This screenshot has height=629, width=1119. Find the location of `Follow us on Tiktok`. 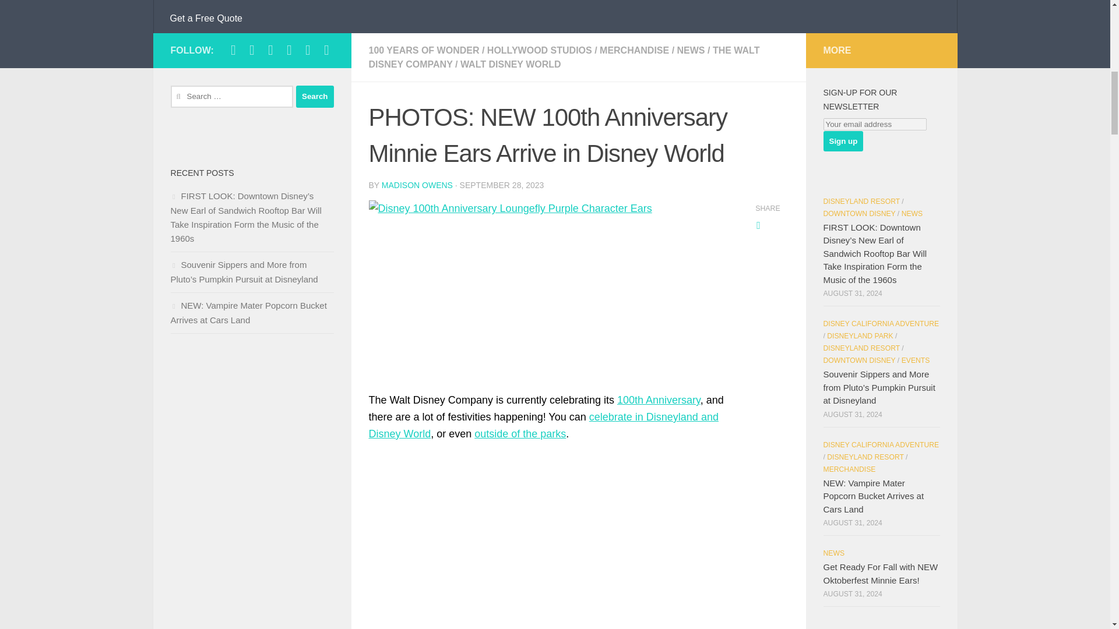

Follow us on Tiktok is located at coordinates (289, 50).